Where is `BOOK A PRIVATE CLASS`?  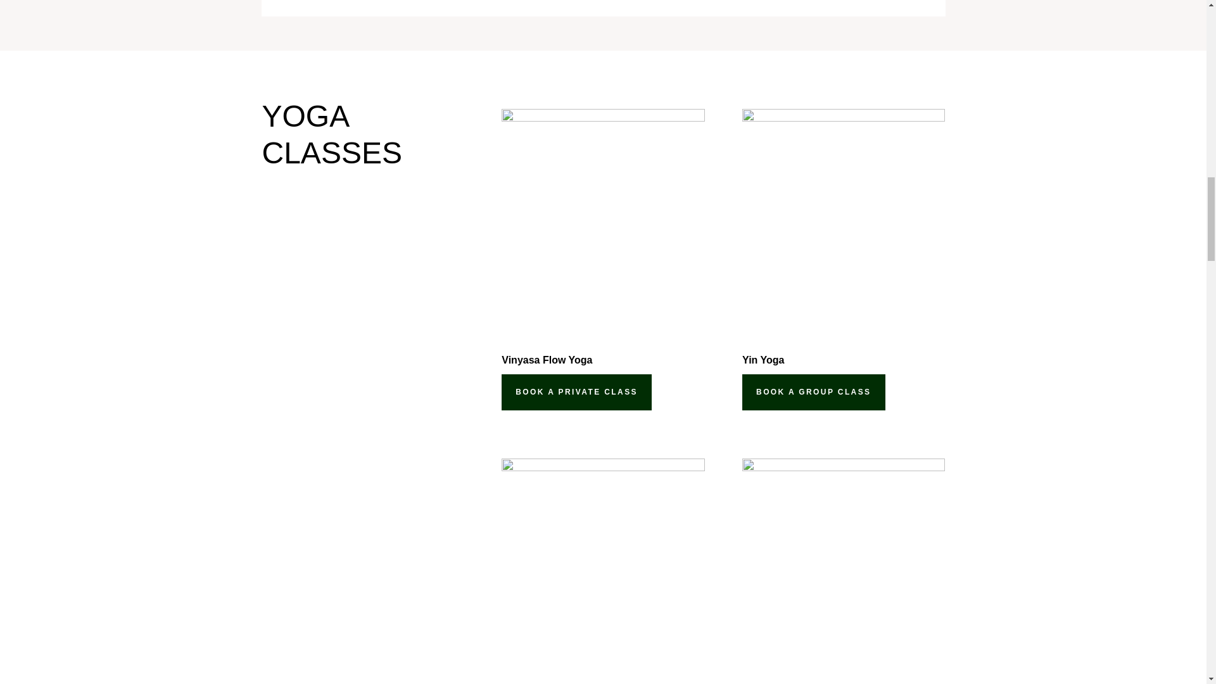
BOOK A PRIVATE CLASS is located at coordinates (576, 391).